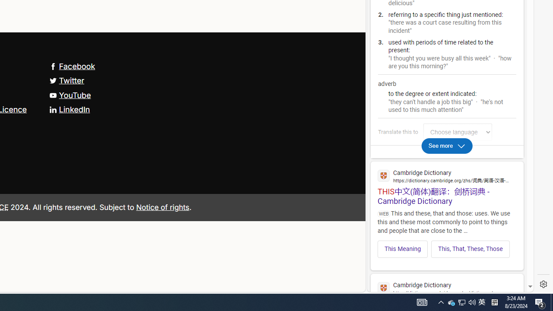  What do you see at coordinates (470, 249) in the screenshot?
I see `This, That, These, Those` at bounding box center [470, 249].